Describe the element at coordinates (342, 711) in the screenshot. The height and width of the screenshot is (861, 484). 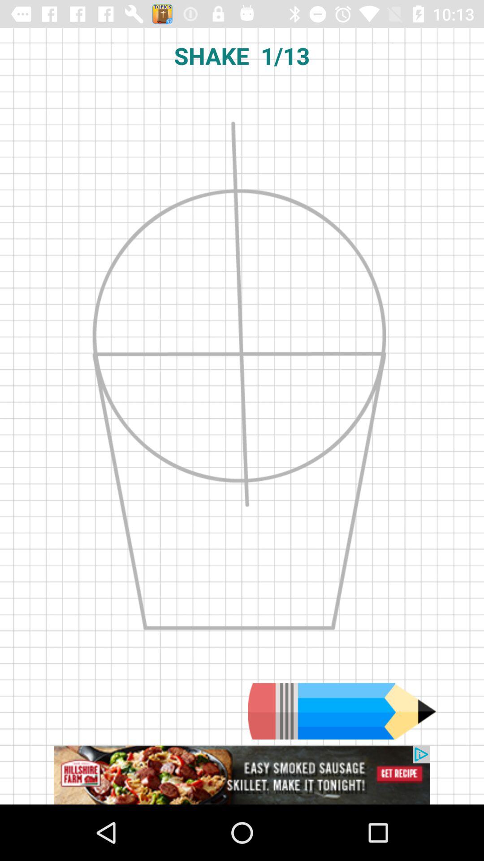
I see `use pencil` at that location.